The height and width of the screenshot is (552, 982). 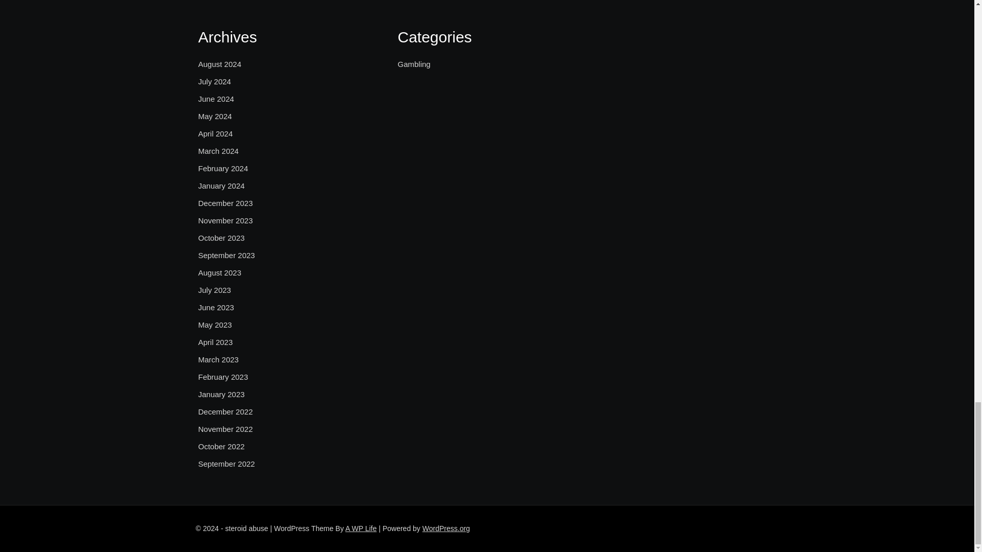 What do you see at coordinates (226, 221) in the screenshot?
I see `November 2023` at bounding box center [226, 221].